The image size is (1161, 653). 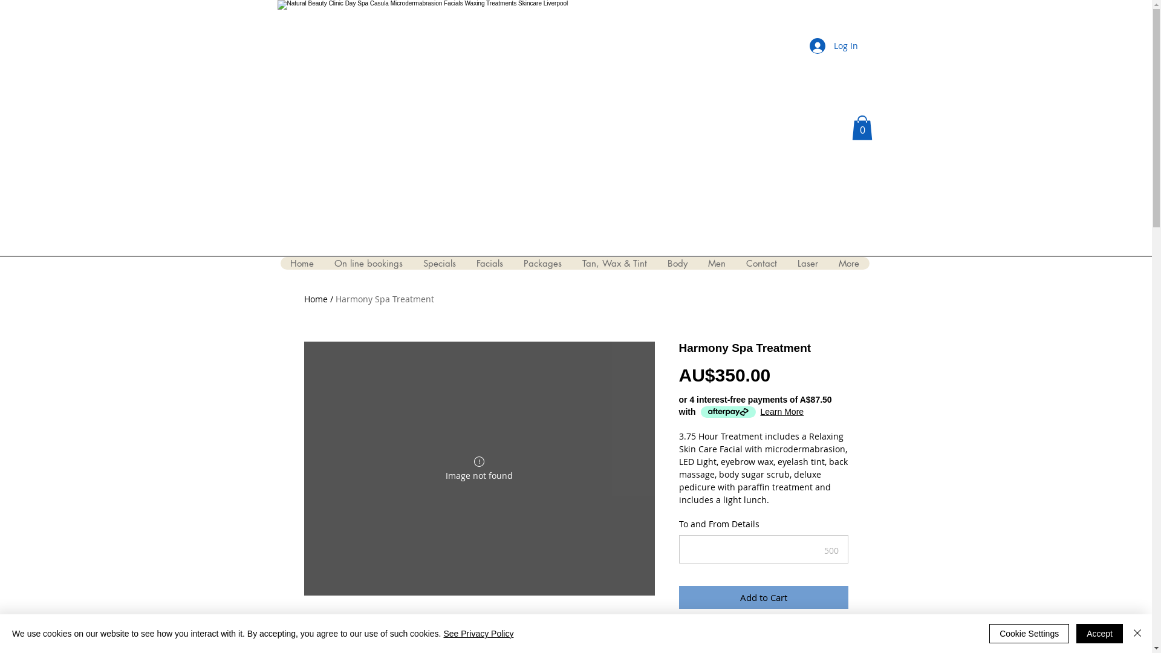 I want to click on Home, so click(x=302, y=264).